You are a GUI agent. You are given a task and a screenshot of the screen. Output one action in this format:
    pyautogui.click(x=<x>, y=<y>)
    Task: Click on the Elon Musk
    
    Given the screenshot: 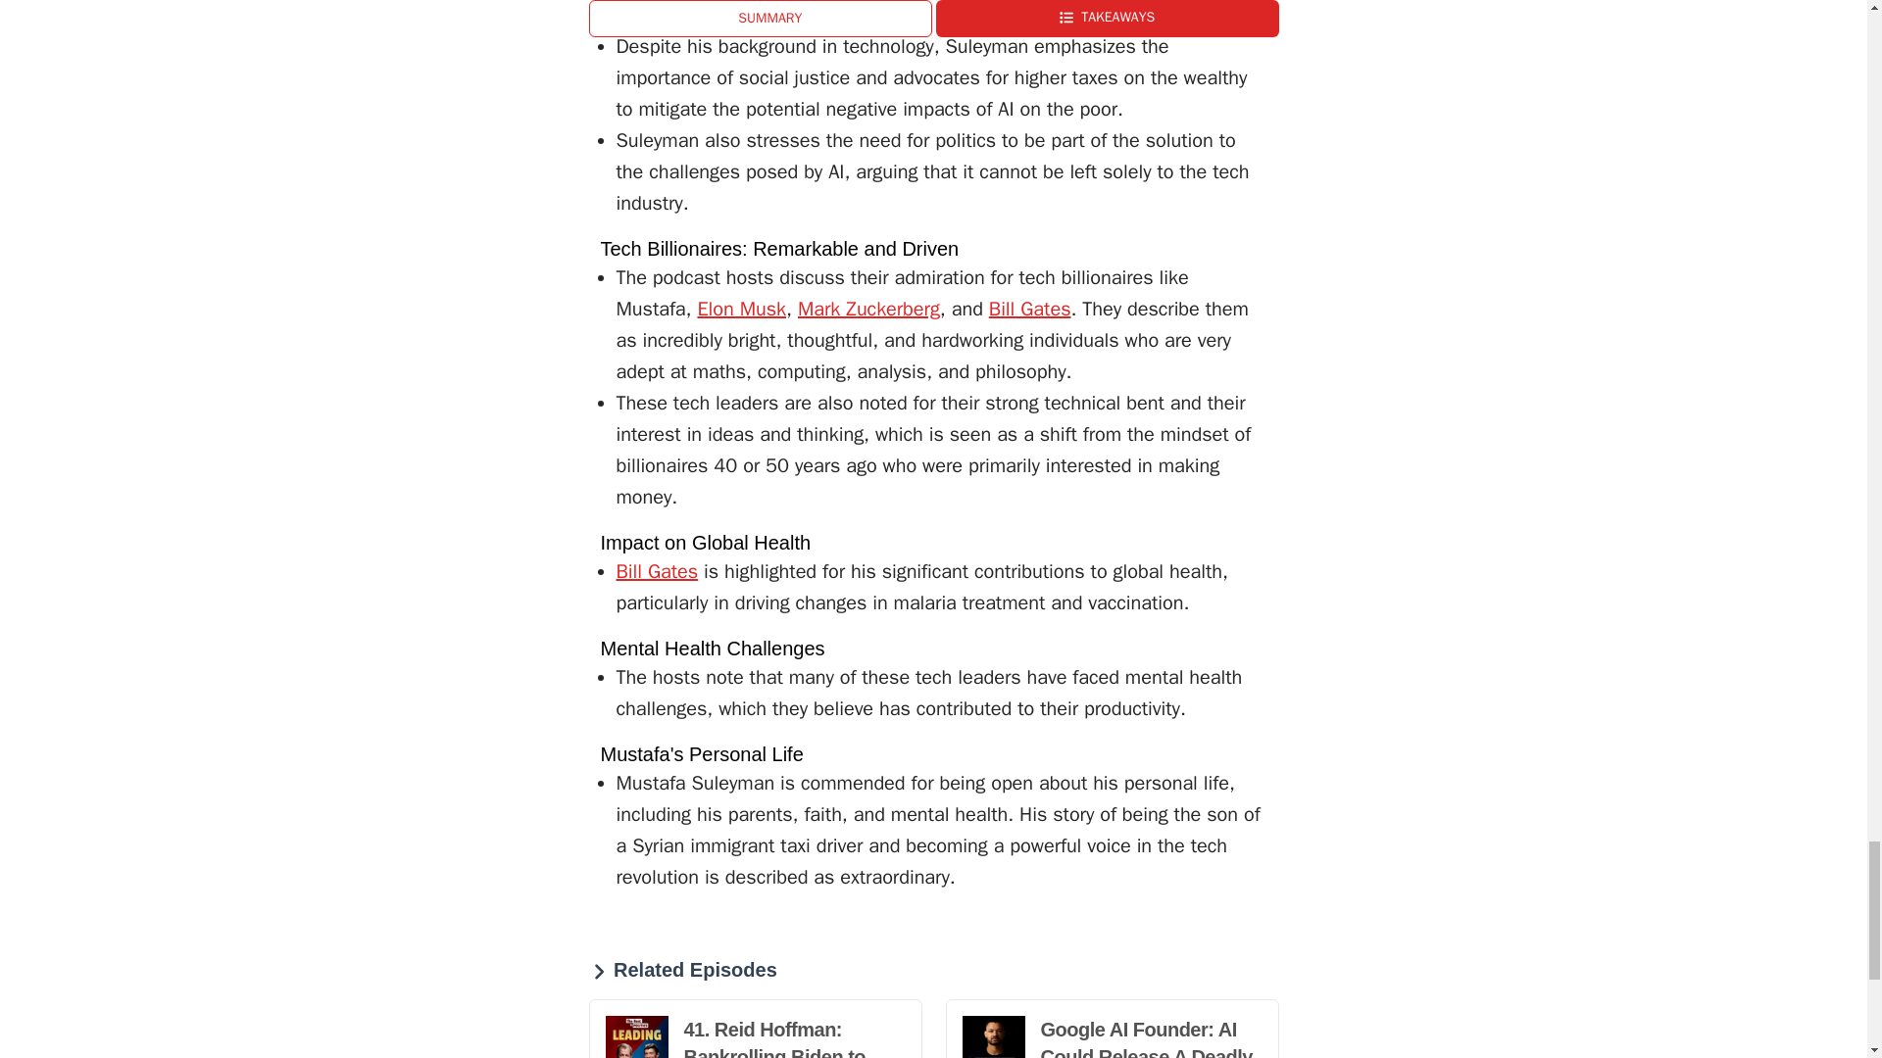 What is the action you would take?
    pyautogui.click(x=741, y=310)
    